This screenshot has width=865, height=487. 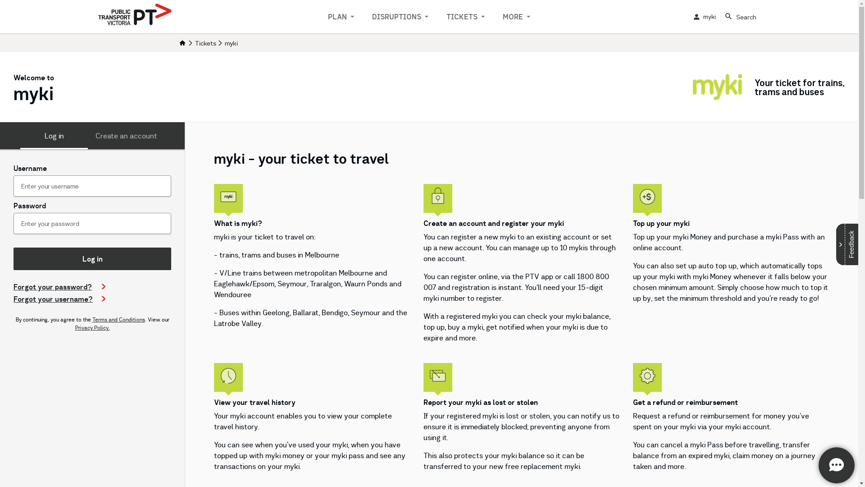 I want to click on Privacy Policy., so click(x=92, y=327).